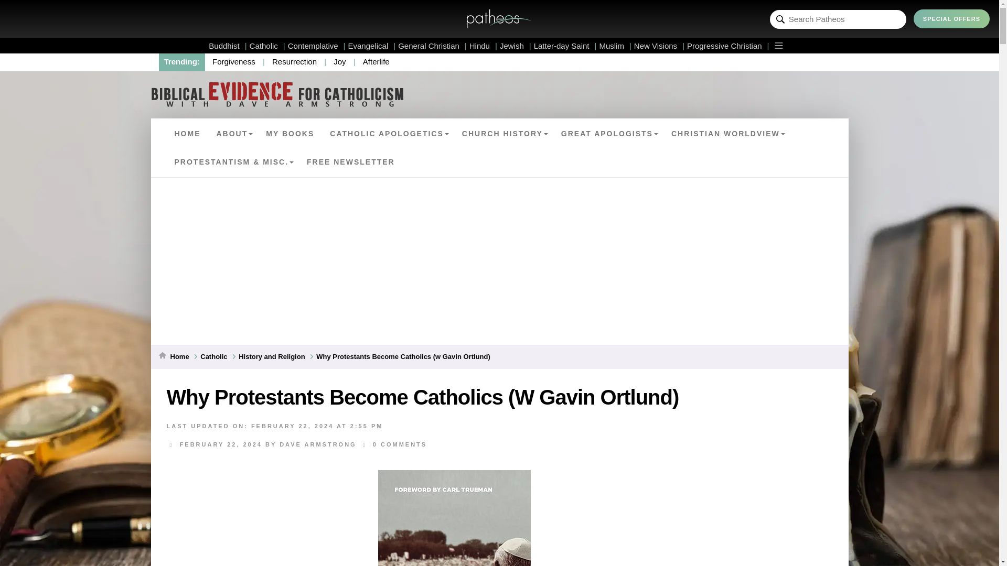 Image resolution: width=1007 pixels, height=566 pixels. What do you see at coordinates (372, 46) in the screenshot?
I see `Evangelical` at bounding box center [372, 46].